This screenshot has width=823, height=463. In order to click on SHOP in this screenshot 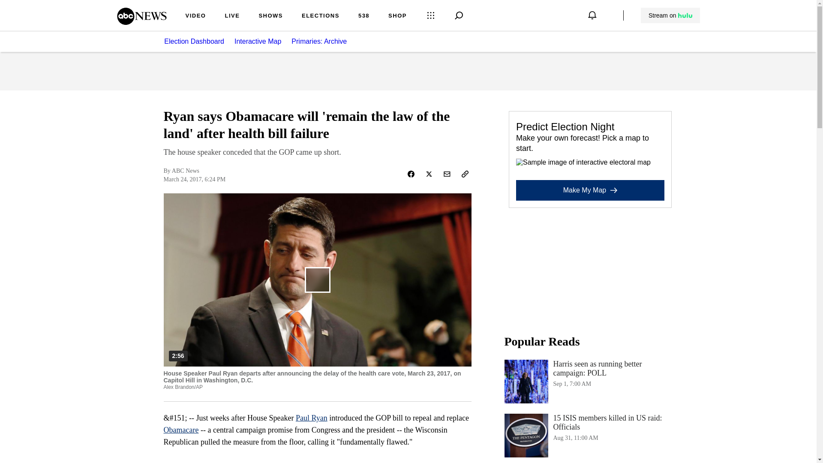, I will do `click(194, 41)`.